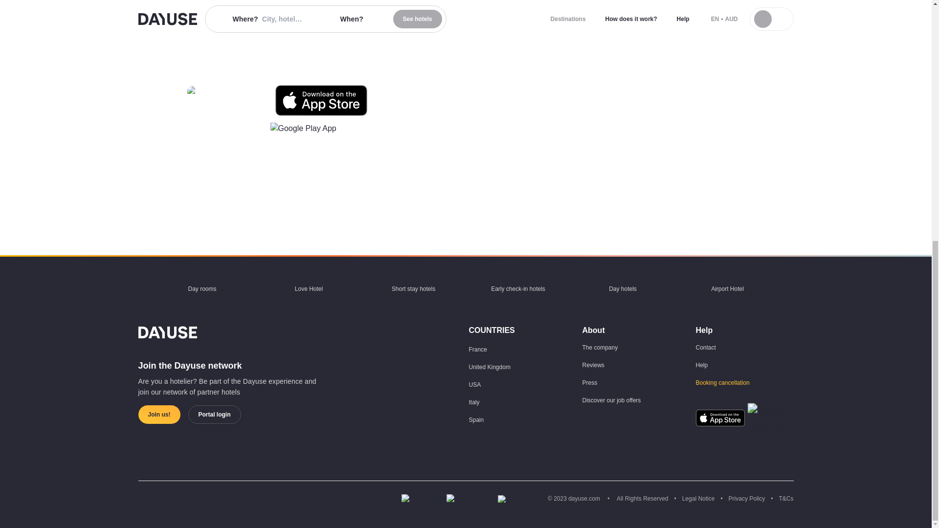 This screenshot has height=528, width=939. Describe the element at coordinates (232, 332) in the screenshot. I see `Dayuse` at that location.